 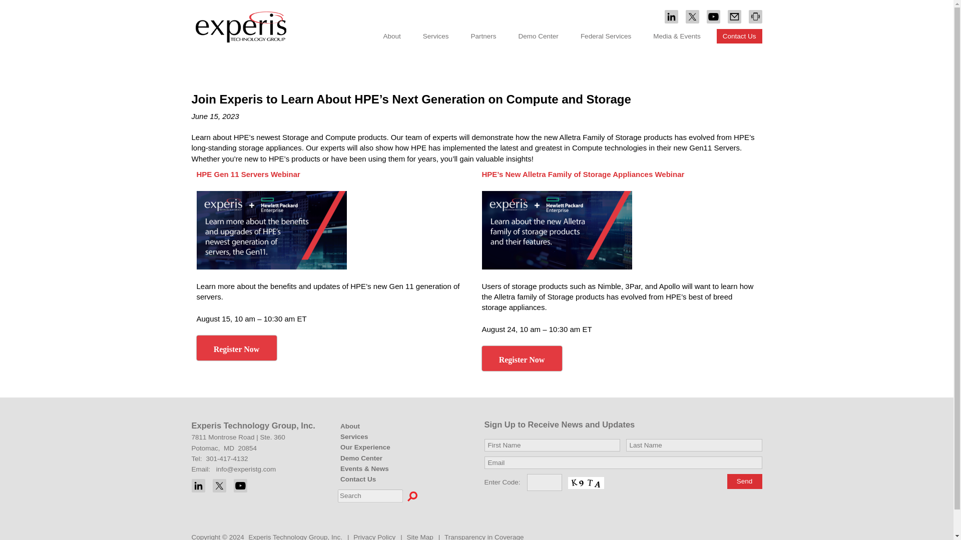 I want to click on Phone, so click(x=755, y=17).